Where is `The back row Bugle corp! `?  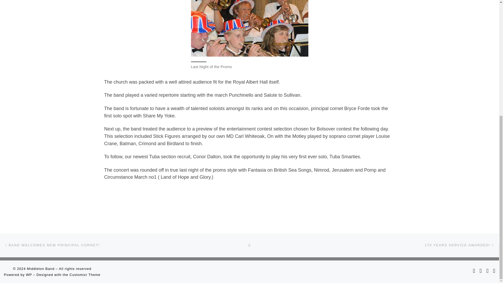
The back row Bugle corp!  is located at coordinates (249, 28).